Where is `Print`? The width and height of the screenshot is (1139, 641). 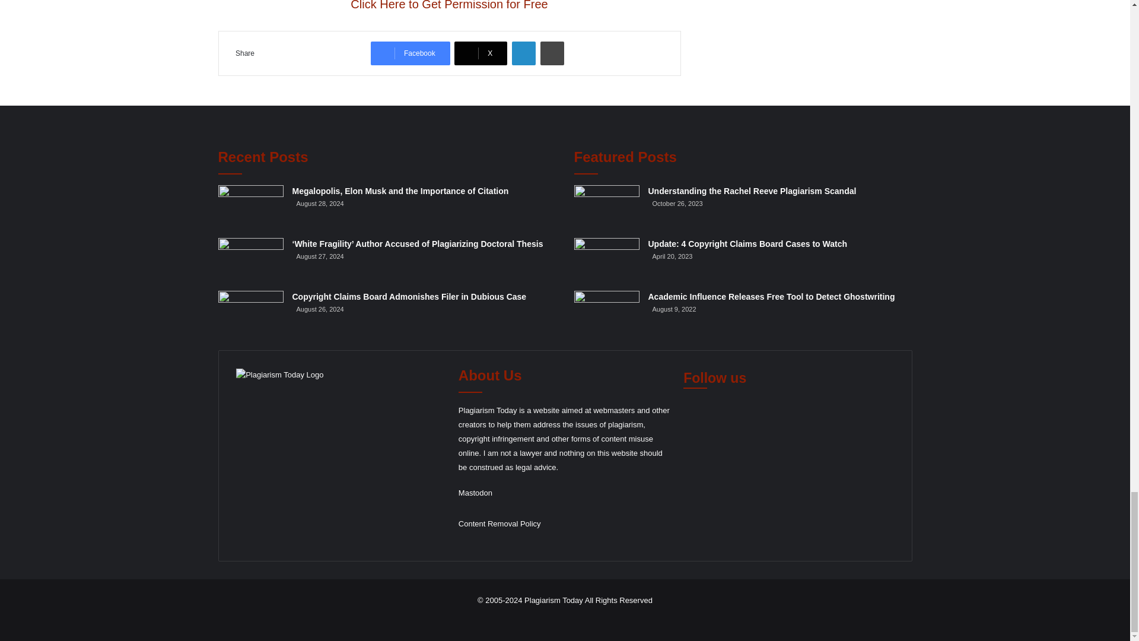
Print is located at coordinates (552, 53).